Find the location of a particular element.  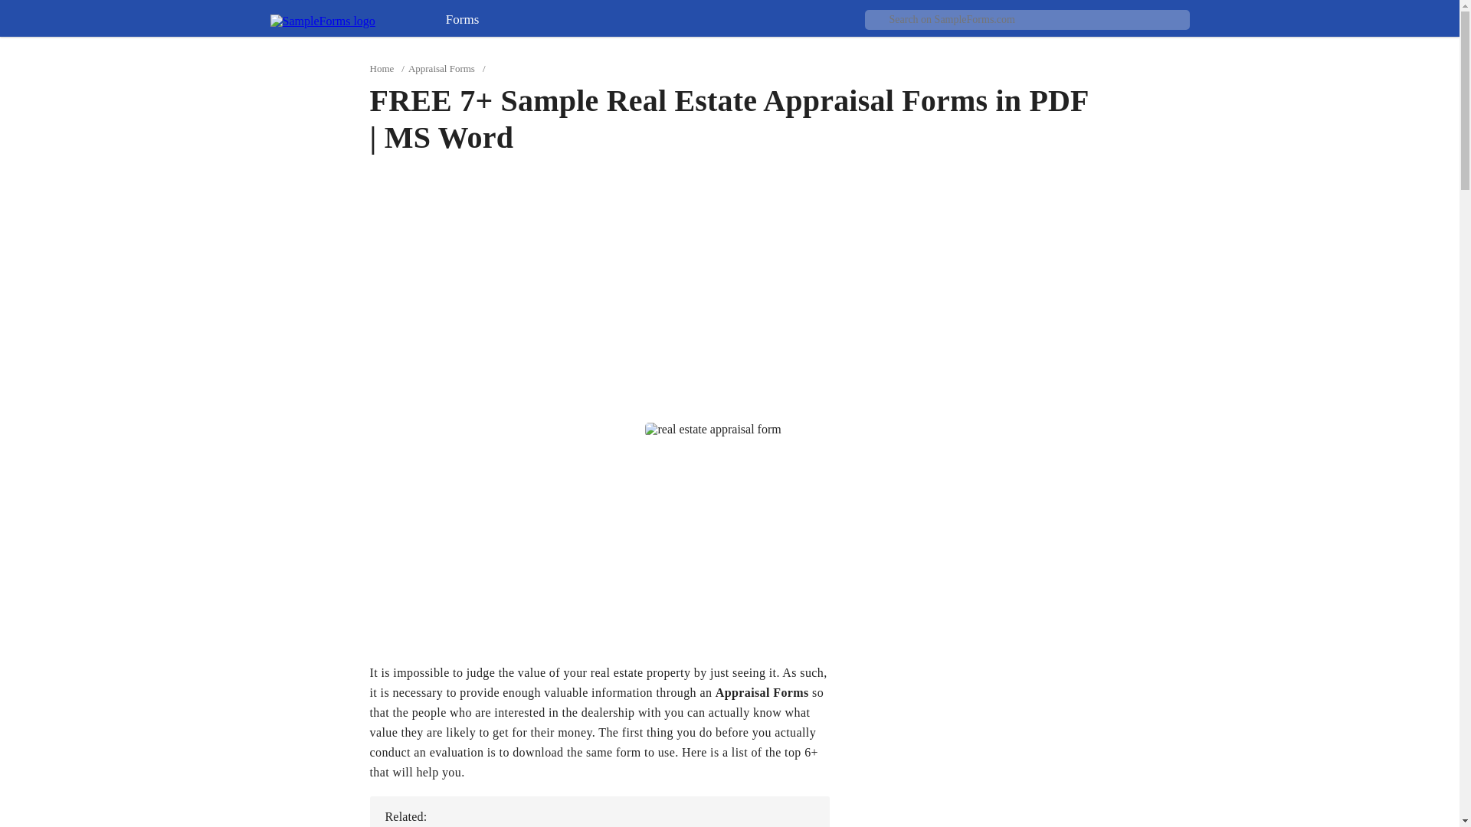

Home is located at coordinates (382, 69).